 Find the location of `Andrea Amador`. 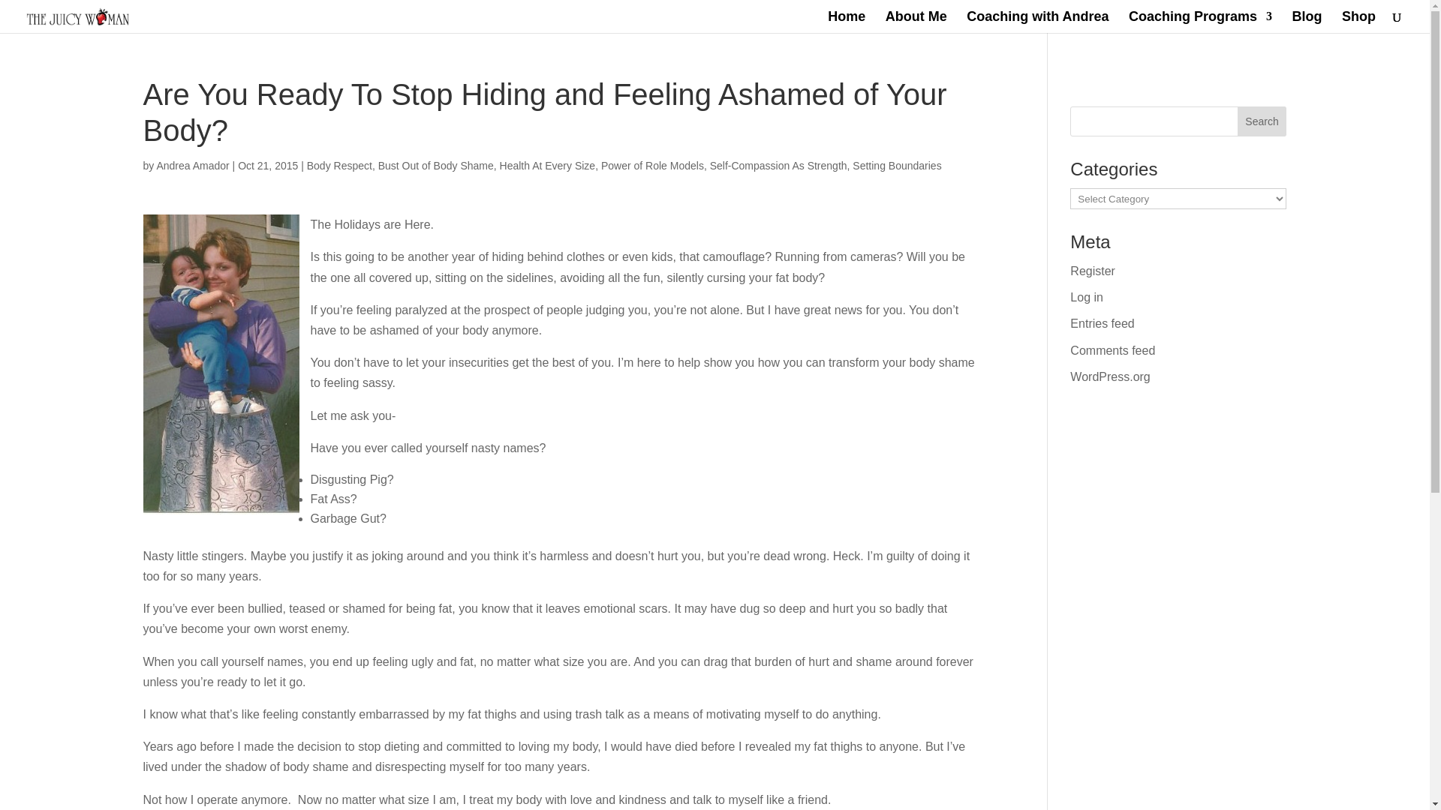

Andrea Amador is located at coordinates (192, 165).